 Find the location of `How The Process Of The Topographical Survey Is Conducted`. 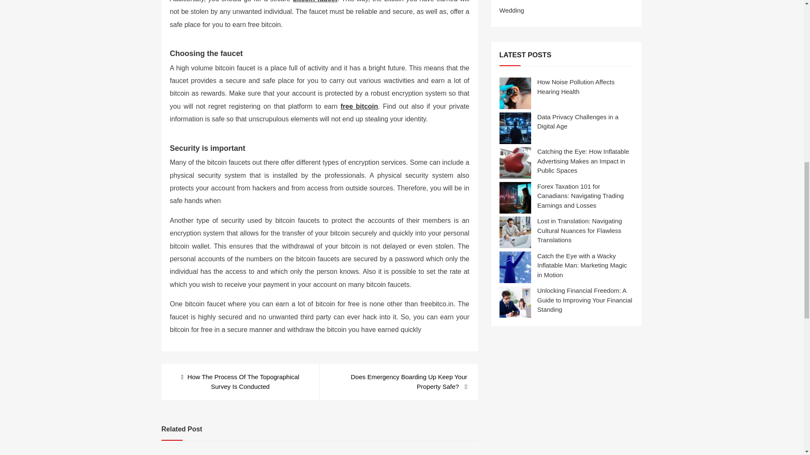

How The Process Of The Topographical Survey Is Conducted is located at coordinates (240, 382).